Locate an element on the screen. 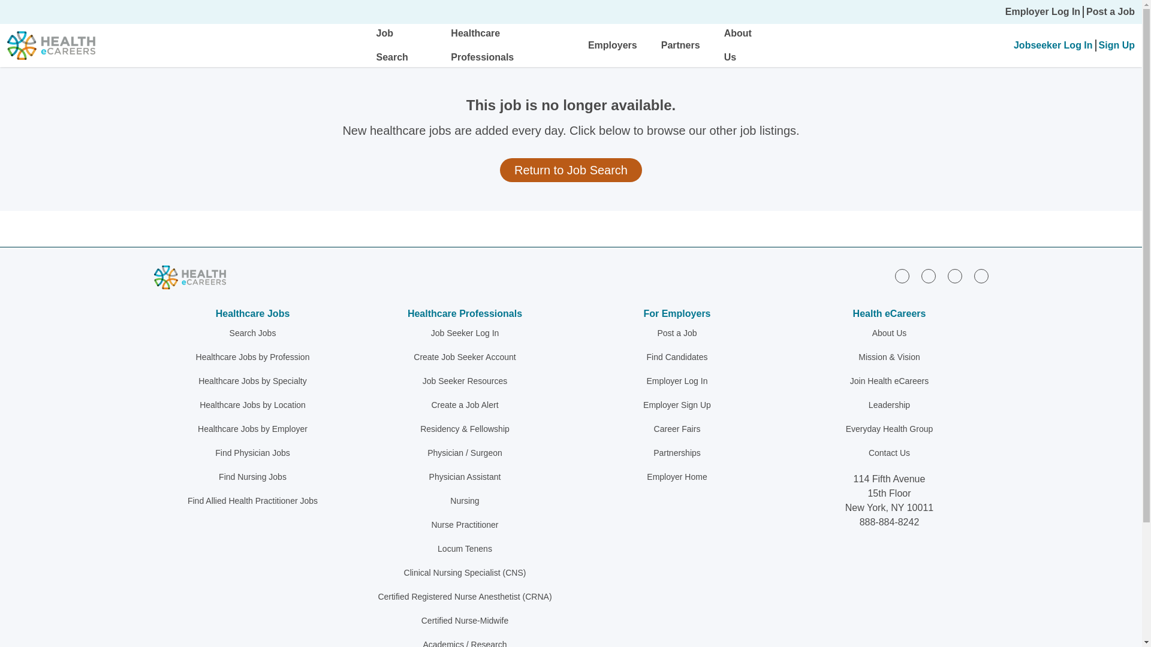  linkedin is located at coordinates (902, 276).